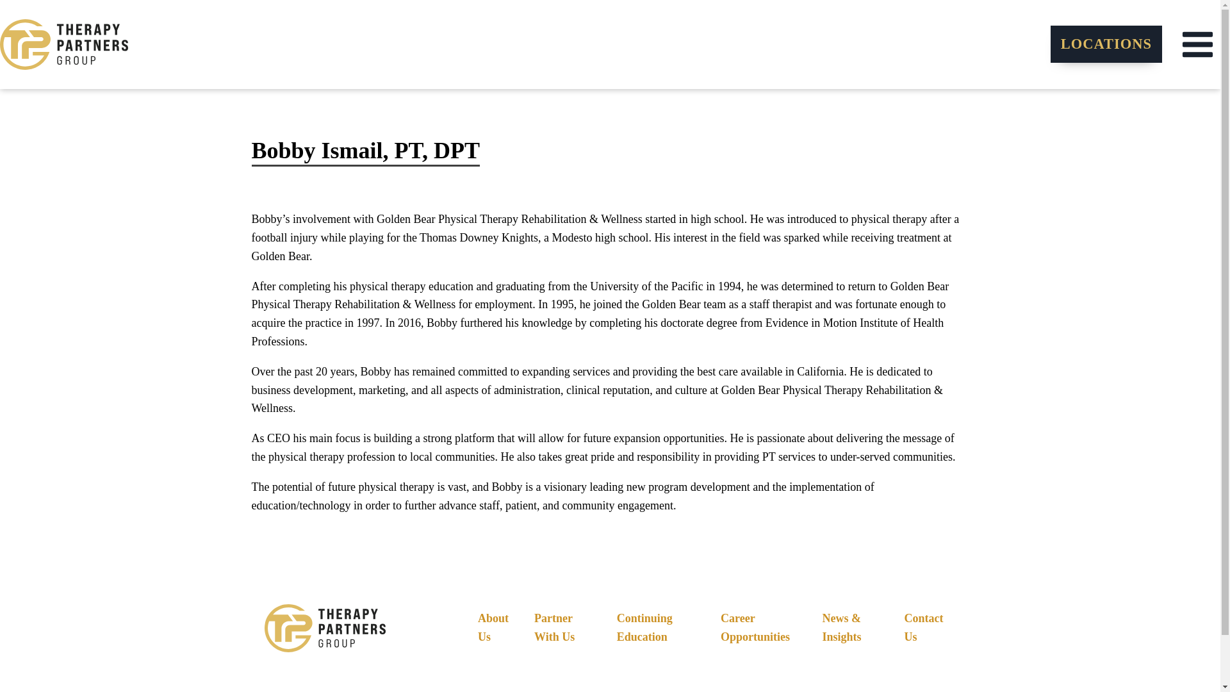  What do you see at coordinates (1106, 44) in the screenshot?
I see `LOCATIONS` at bounding box center [1106, 44].